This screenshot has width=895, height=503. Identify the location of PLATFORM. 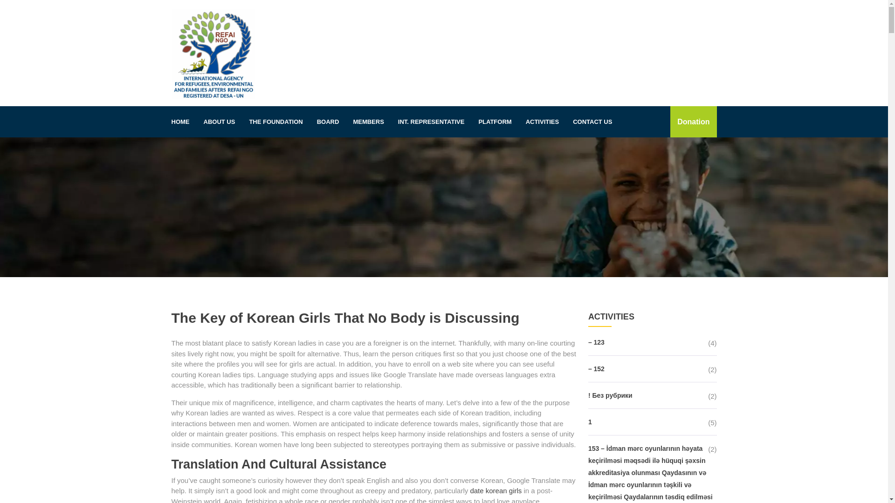
(495, 122).